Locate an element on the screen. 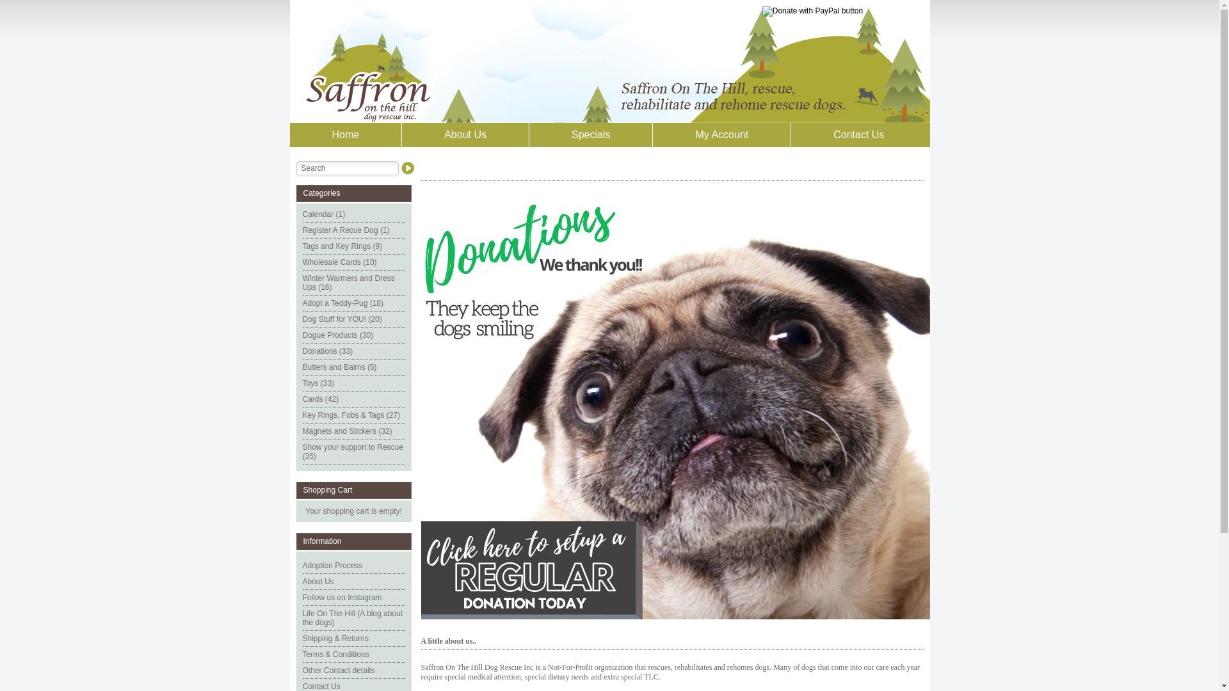 Image resolution: width=1229 pixels, height=691 pixels. Dogue Products (30) is located at coordinates (338, 335).